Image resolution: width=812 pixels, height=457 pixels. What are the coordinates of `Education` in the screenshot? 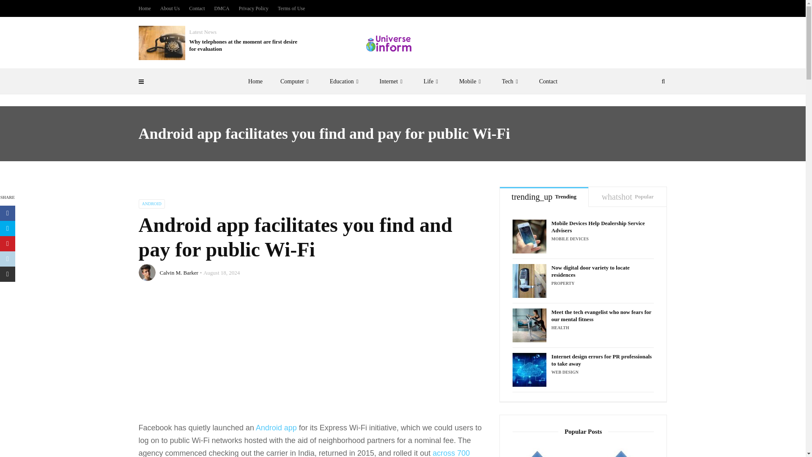 It's located at (346, 81).